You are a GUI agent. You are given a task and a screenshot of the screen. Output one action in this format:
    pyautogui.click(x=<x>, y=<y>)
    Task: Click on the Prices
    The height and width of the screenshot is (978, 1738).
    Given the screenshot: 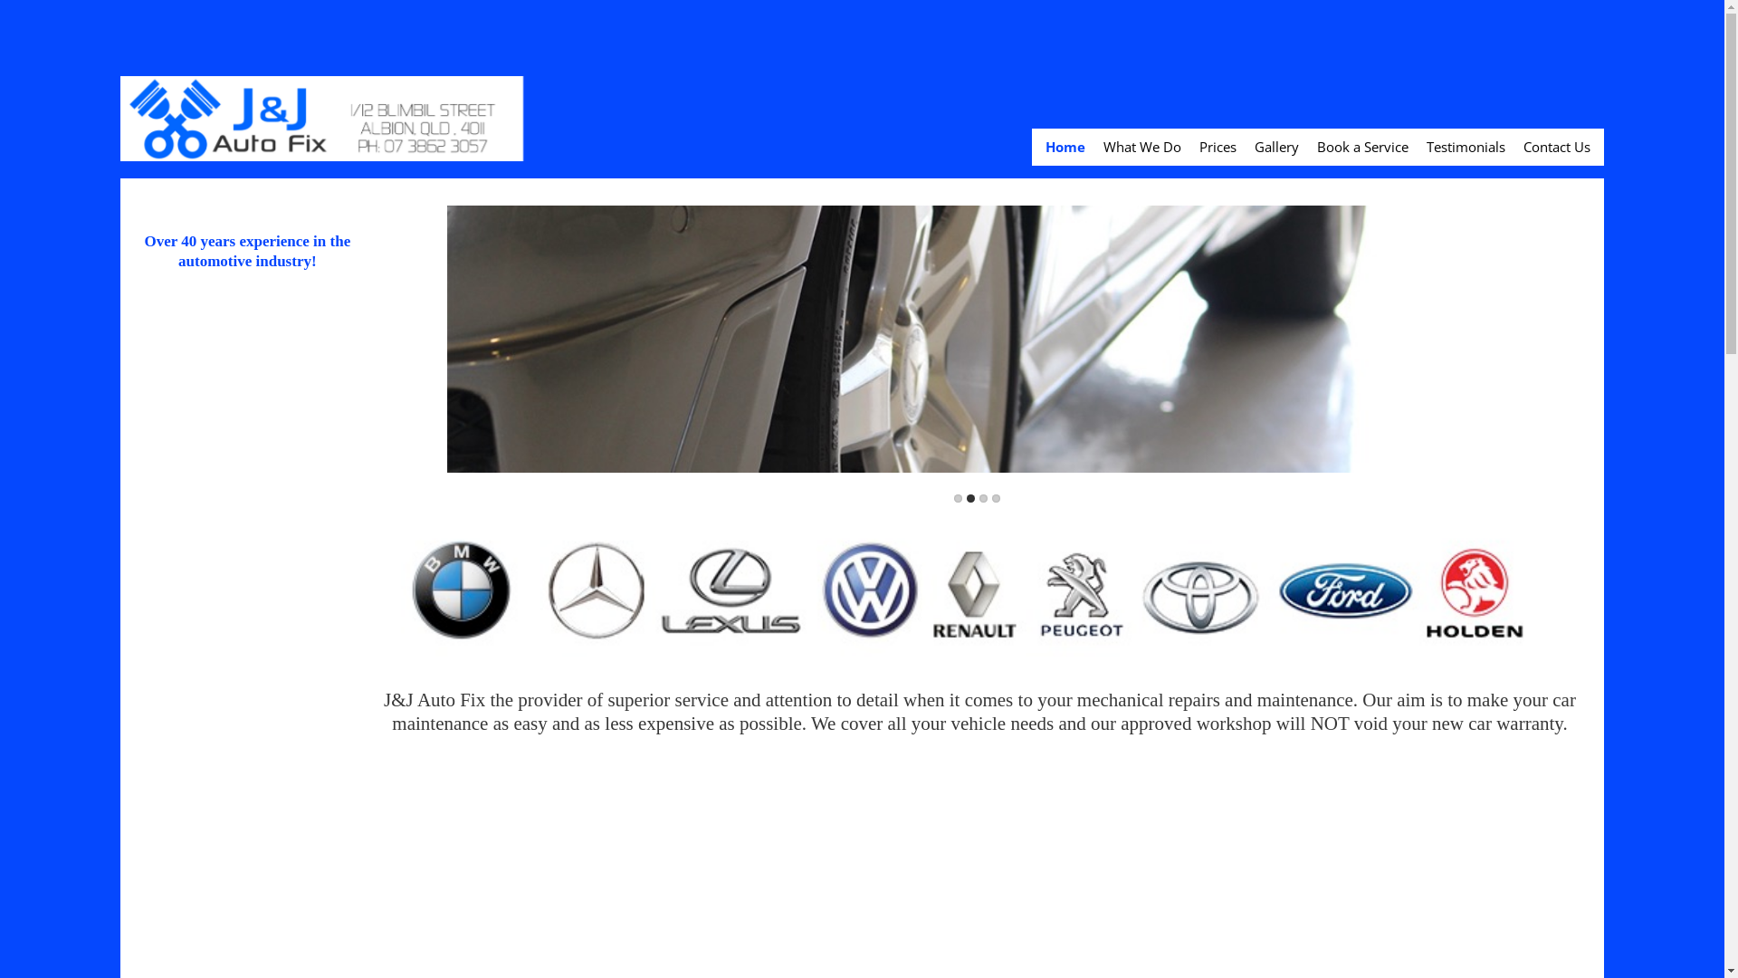 What is the action you would take?
    pyautogui.click(x=1218, y=147)
    